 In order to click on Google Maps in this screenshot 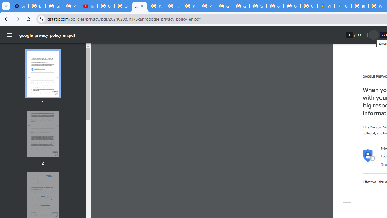, I will do `click(343, 6)`.